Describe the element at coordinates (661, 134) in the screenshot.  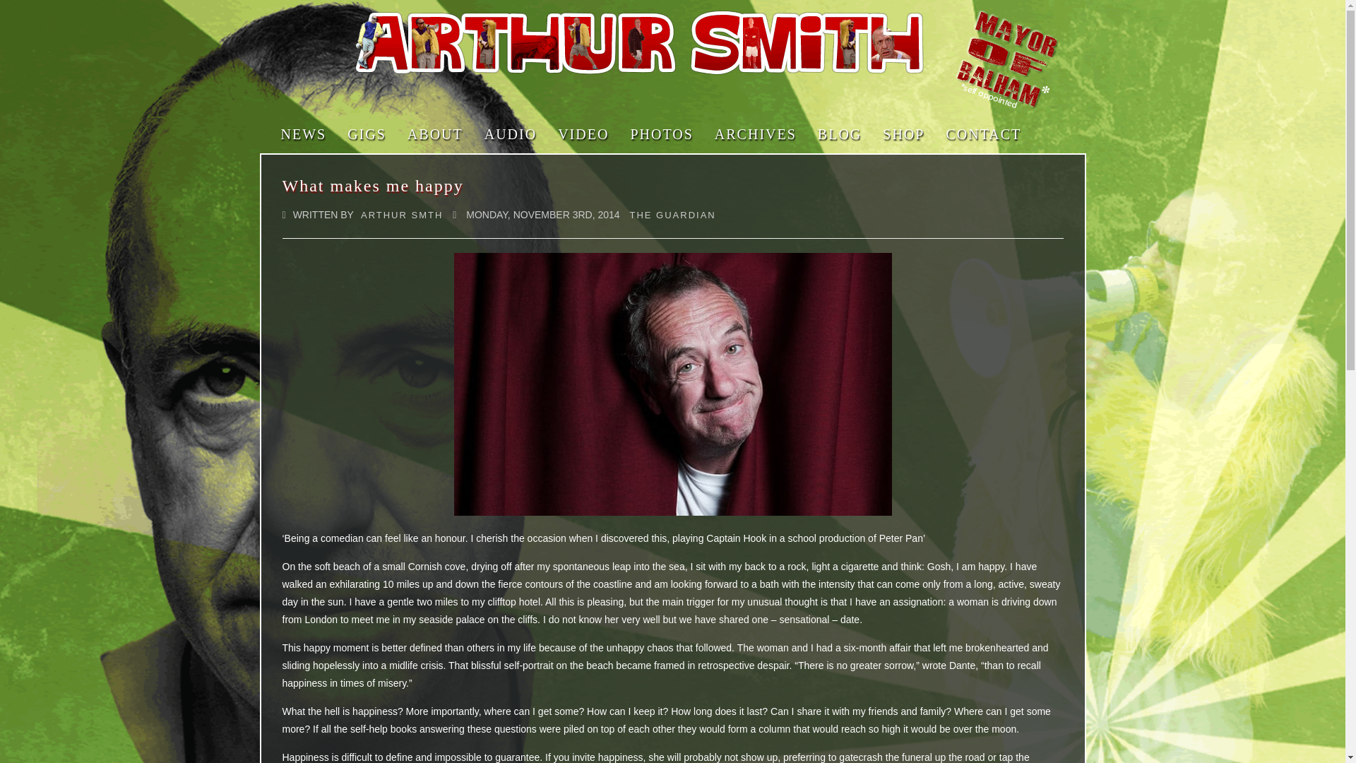
I see `Photos` at that location.